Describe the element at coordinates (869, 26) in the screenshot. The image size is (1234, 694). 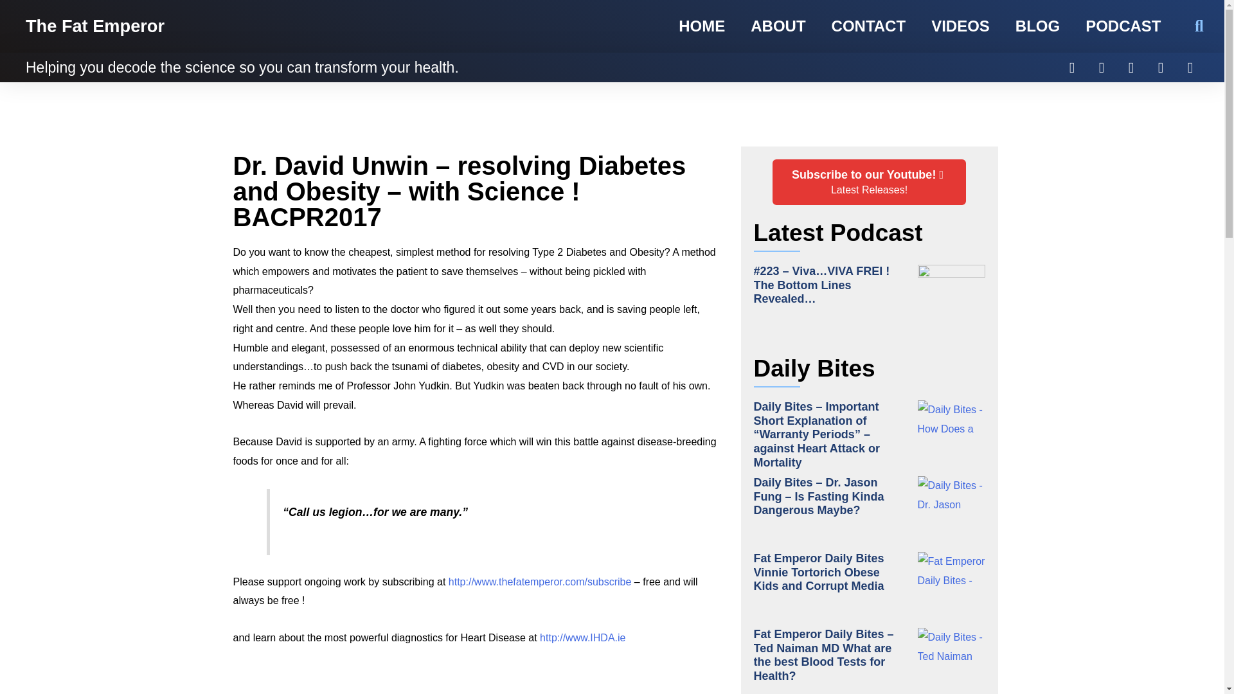
I see `CONTACT` at that location.